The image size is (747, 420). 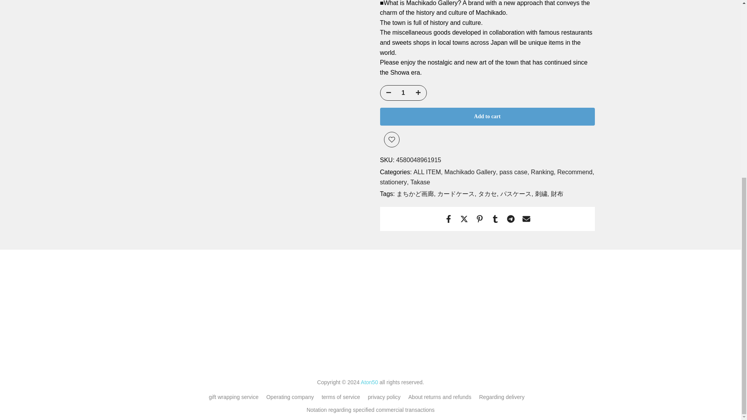 I want to click on pass case, so click(x=514, y=172).